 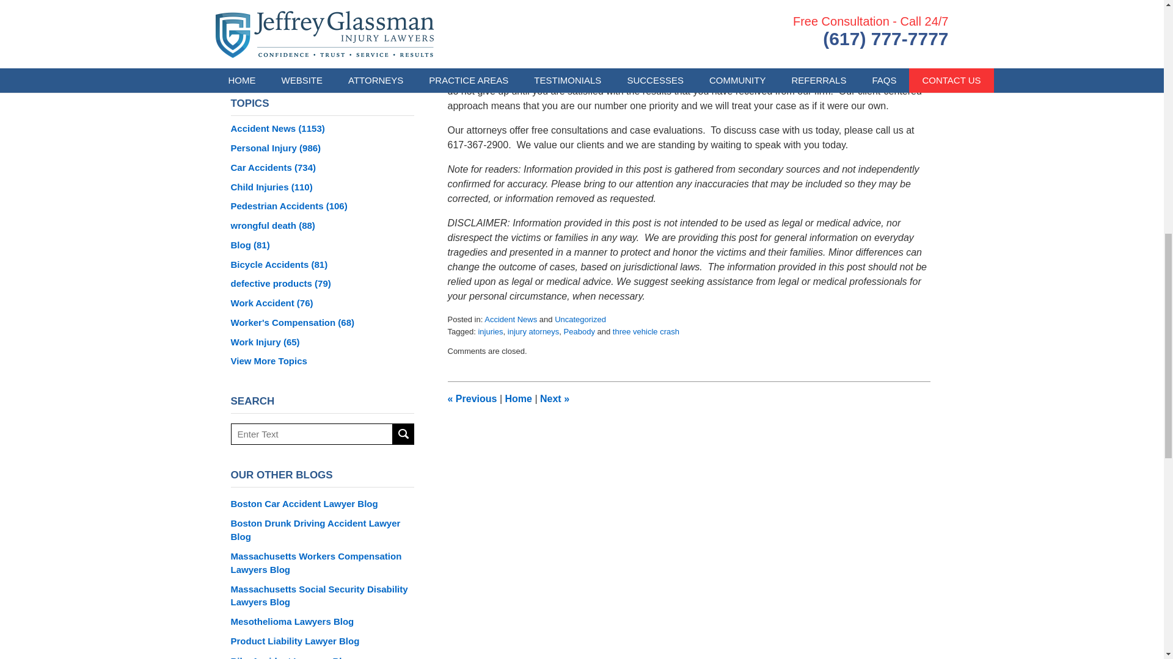 I want to click on Feed, so click(x=369, y=59).